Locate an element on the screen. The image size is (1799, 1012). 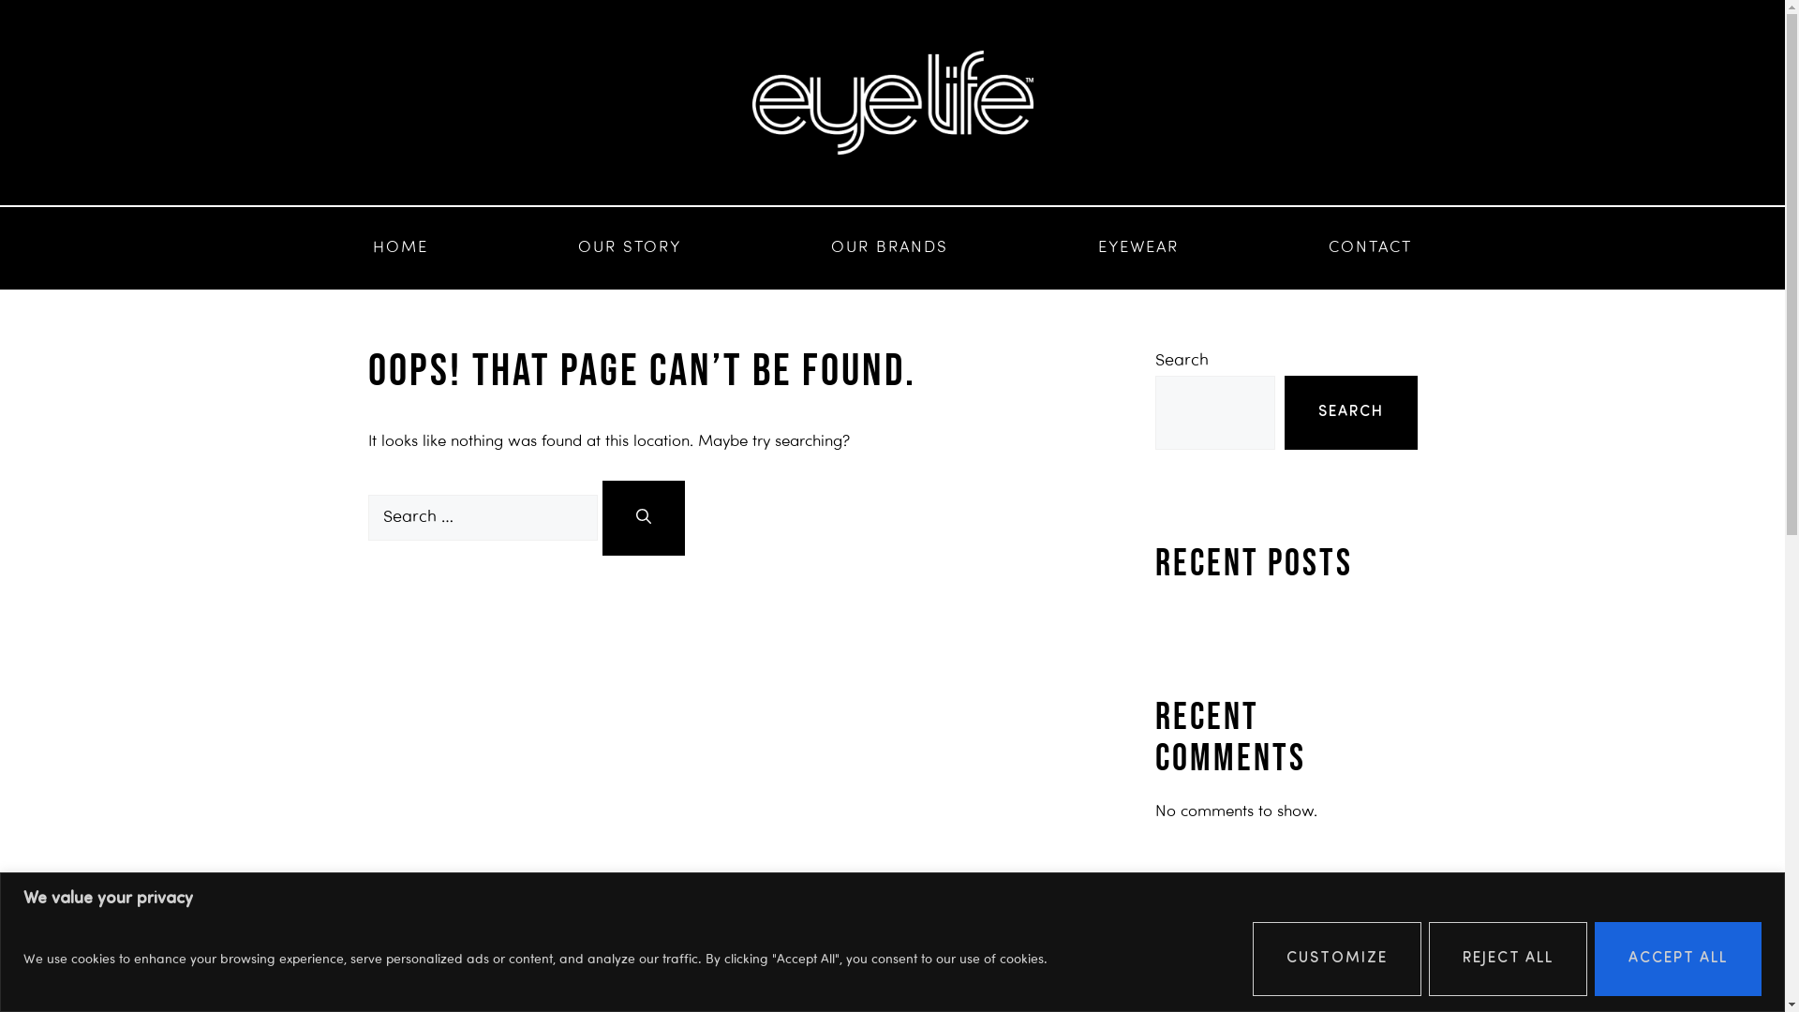
OUR BRANDS is located at coordinates (890, 248).